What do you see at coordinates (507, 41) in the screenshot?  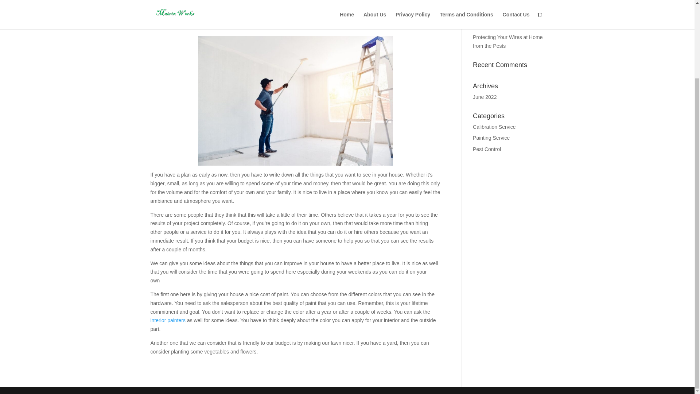 I see `Protecting Your Wires at Home from the Pests   ` at bounding box center [507, 41].